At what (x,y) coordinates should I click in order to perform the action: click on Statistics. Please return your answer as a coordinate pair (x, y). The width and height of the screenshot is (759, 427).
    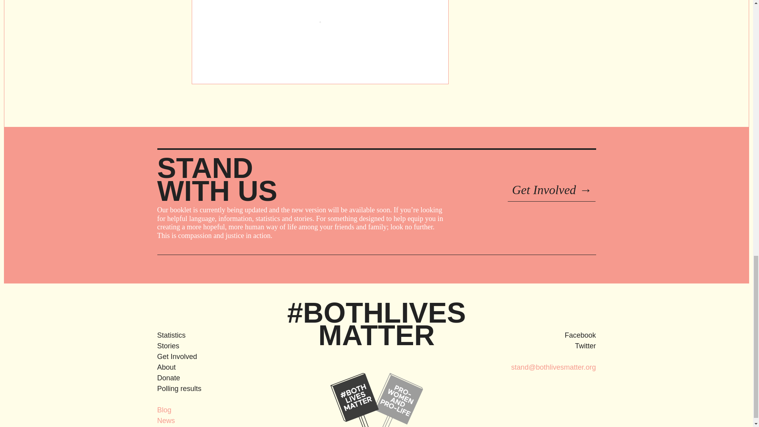
    Looking at the image, I should click on (207, 335).